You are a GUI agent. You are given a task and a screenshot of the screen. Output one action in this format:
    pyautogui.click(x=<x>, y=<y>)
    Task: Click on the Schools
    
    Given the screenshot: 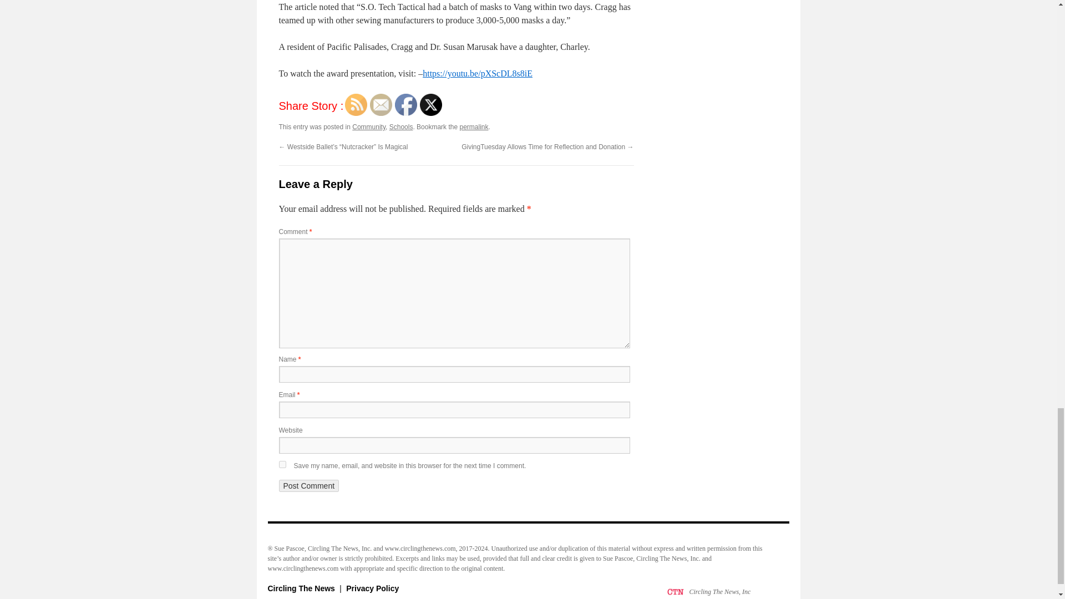 What is the action you would take?
    pyautogui.click(x=401, y=127)
    